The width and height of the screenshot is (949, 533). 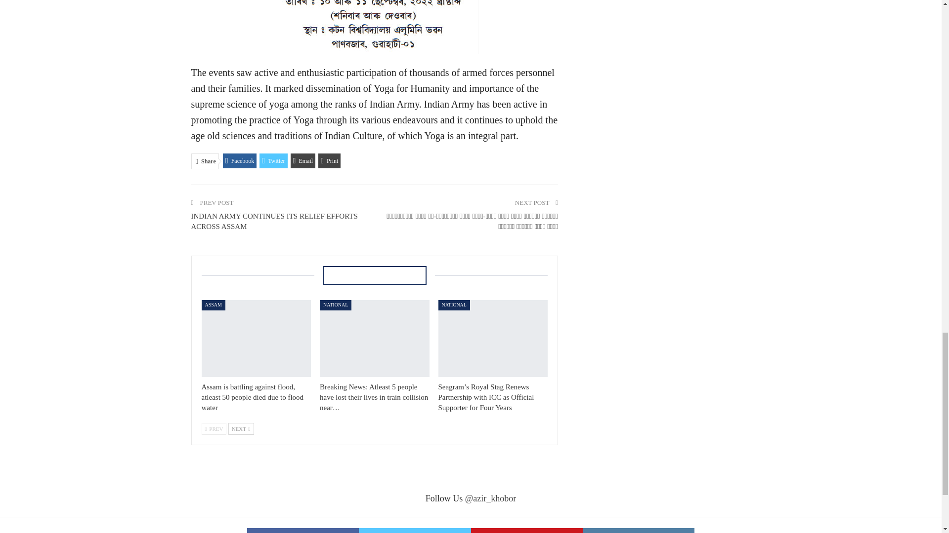 What do you see at coordinates (274, 221) in the screenshot?
I see `INDIAN ARMY CONTINUES ITS RELIEF EFFORTS ACROSS ASSAM` at bounding box center [274, 221].